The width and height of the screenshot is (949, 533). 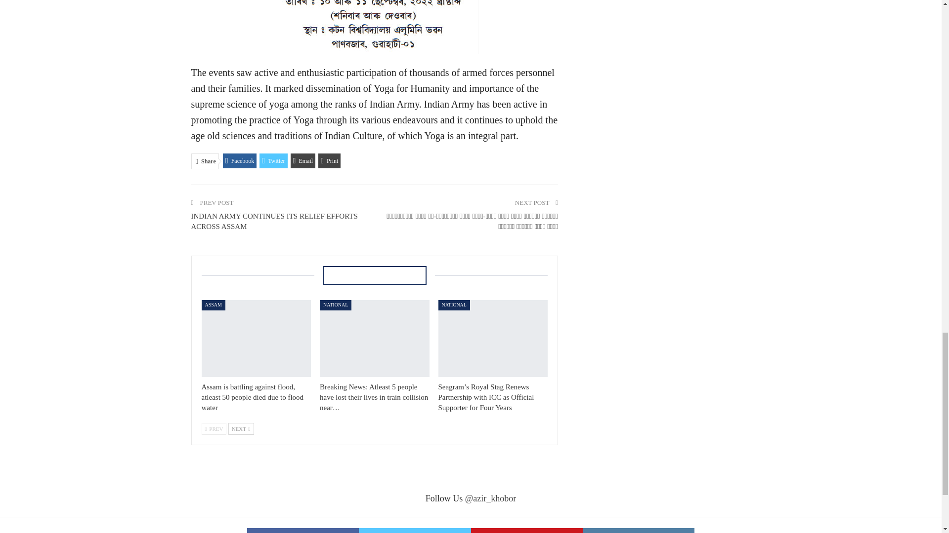 What do you see at coordinates (274, 221) in the screenshot?
I see `INDIAN ARMY CONTINUES ITS RELIEF EFFORTS ACROSS ASSAM` at bounding box center [274, 221].